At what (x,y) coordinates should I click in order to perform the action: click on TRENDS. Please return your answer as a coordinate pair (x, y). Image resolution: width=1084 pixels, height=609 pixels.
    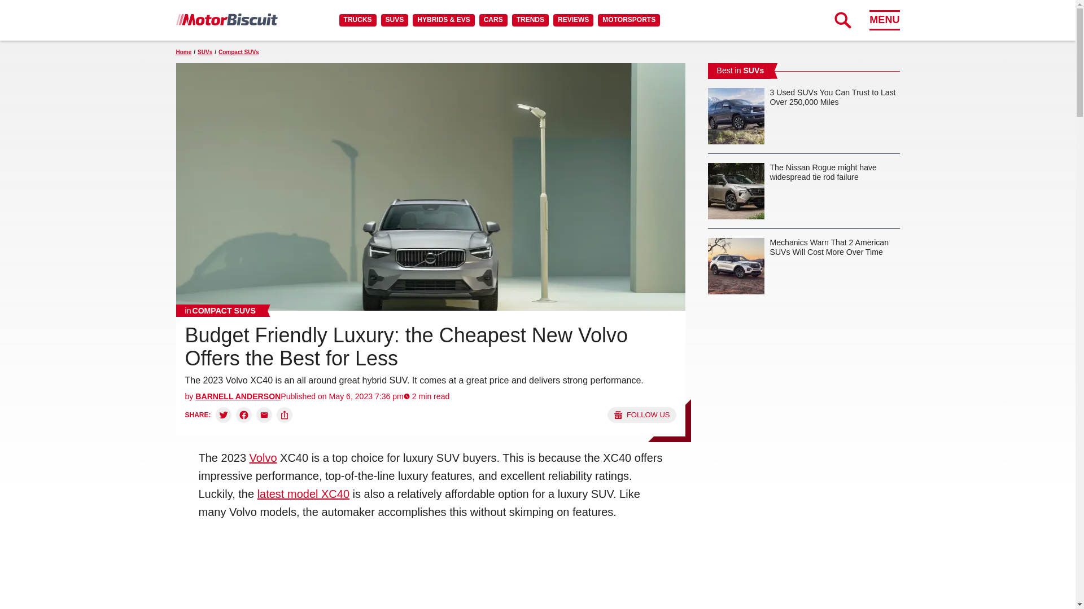
    Looking at the image, I should click on (530, 20).